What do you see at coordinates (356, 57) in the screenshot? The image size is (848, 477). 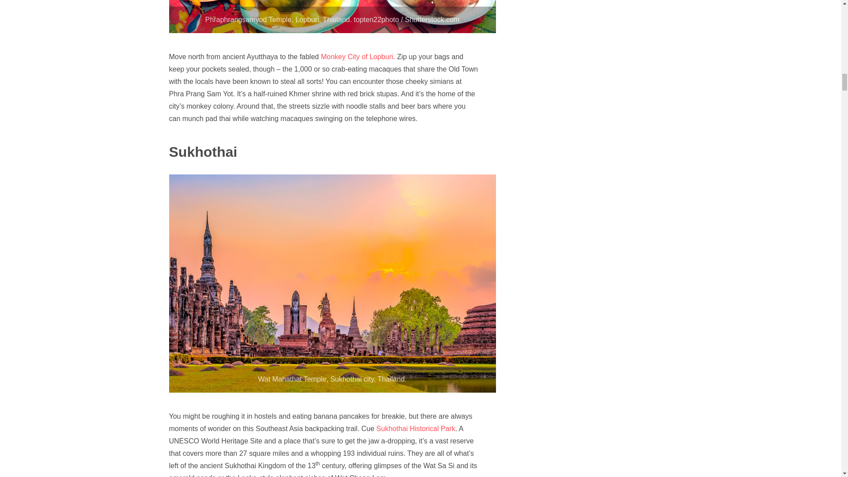 I see `Monkey City of Lopburi` at bounding box center [356, 57].